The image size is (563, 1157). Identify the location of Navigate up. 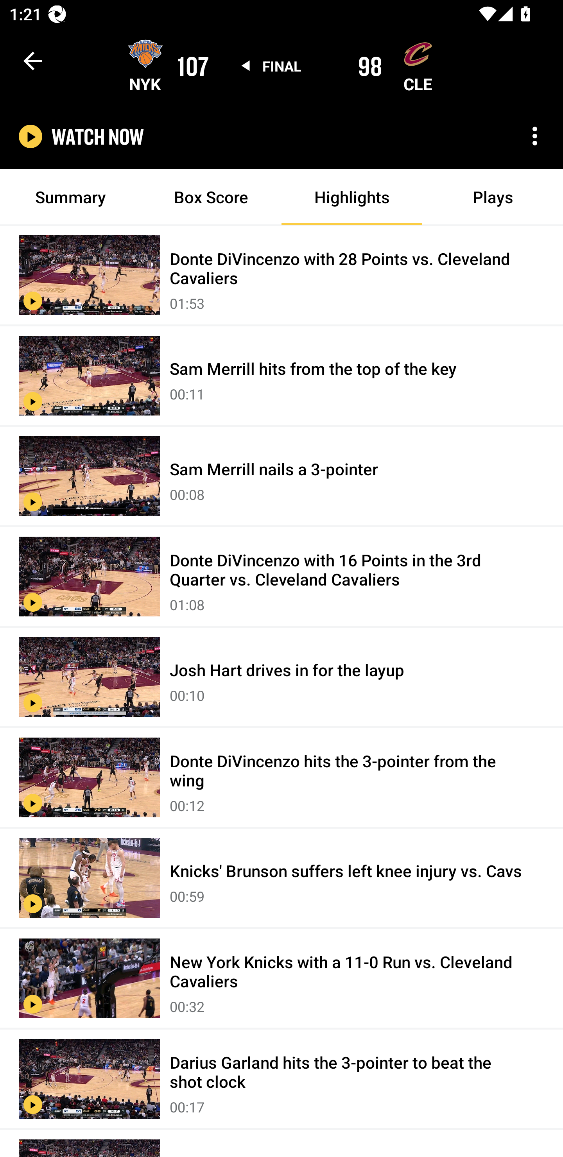
(33, 61).